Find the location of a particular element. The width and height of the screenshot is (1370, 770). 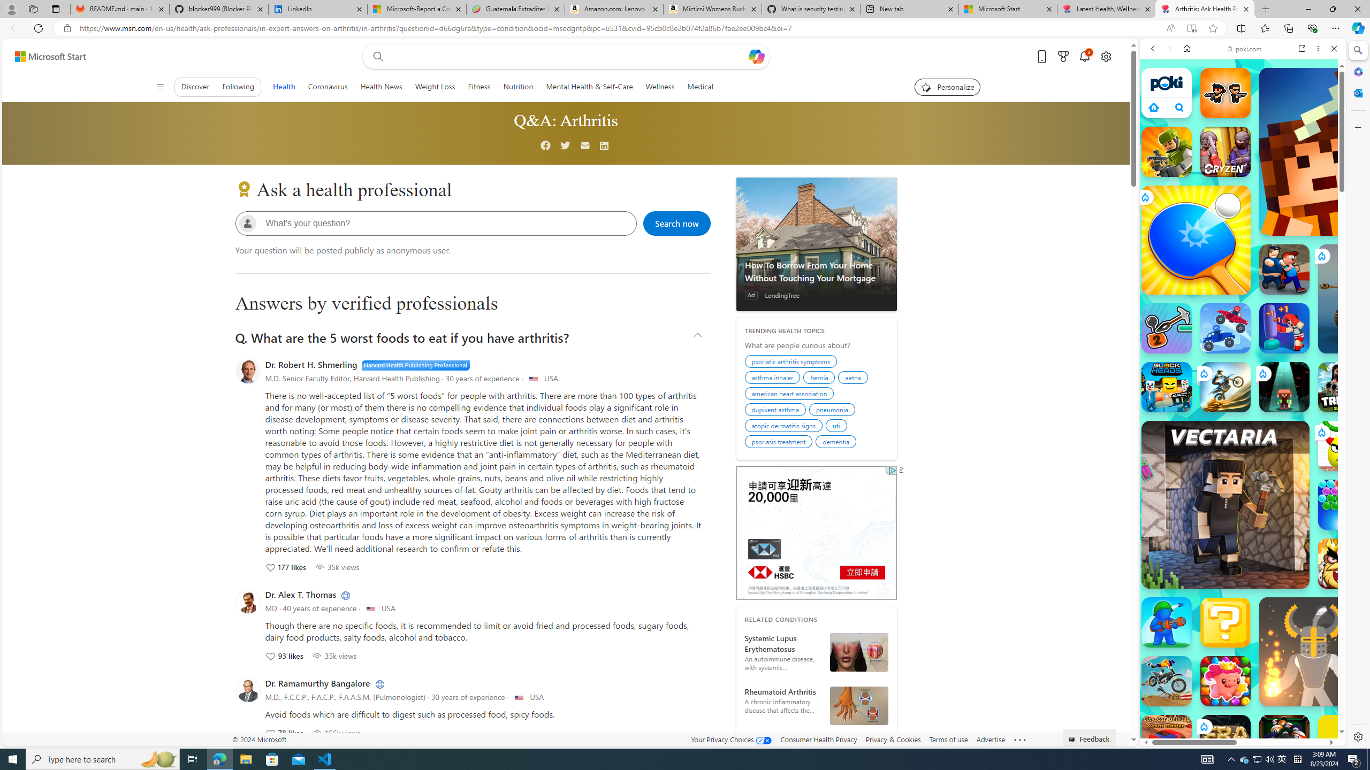

Search now is located at coordinates (678, 223).